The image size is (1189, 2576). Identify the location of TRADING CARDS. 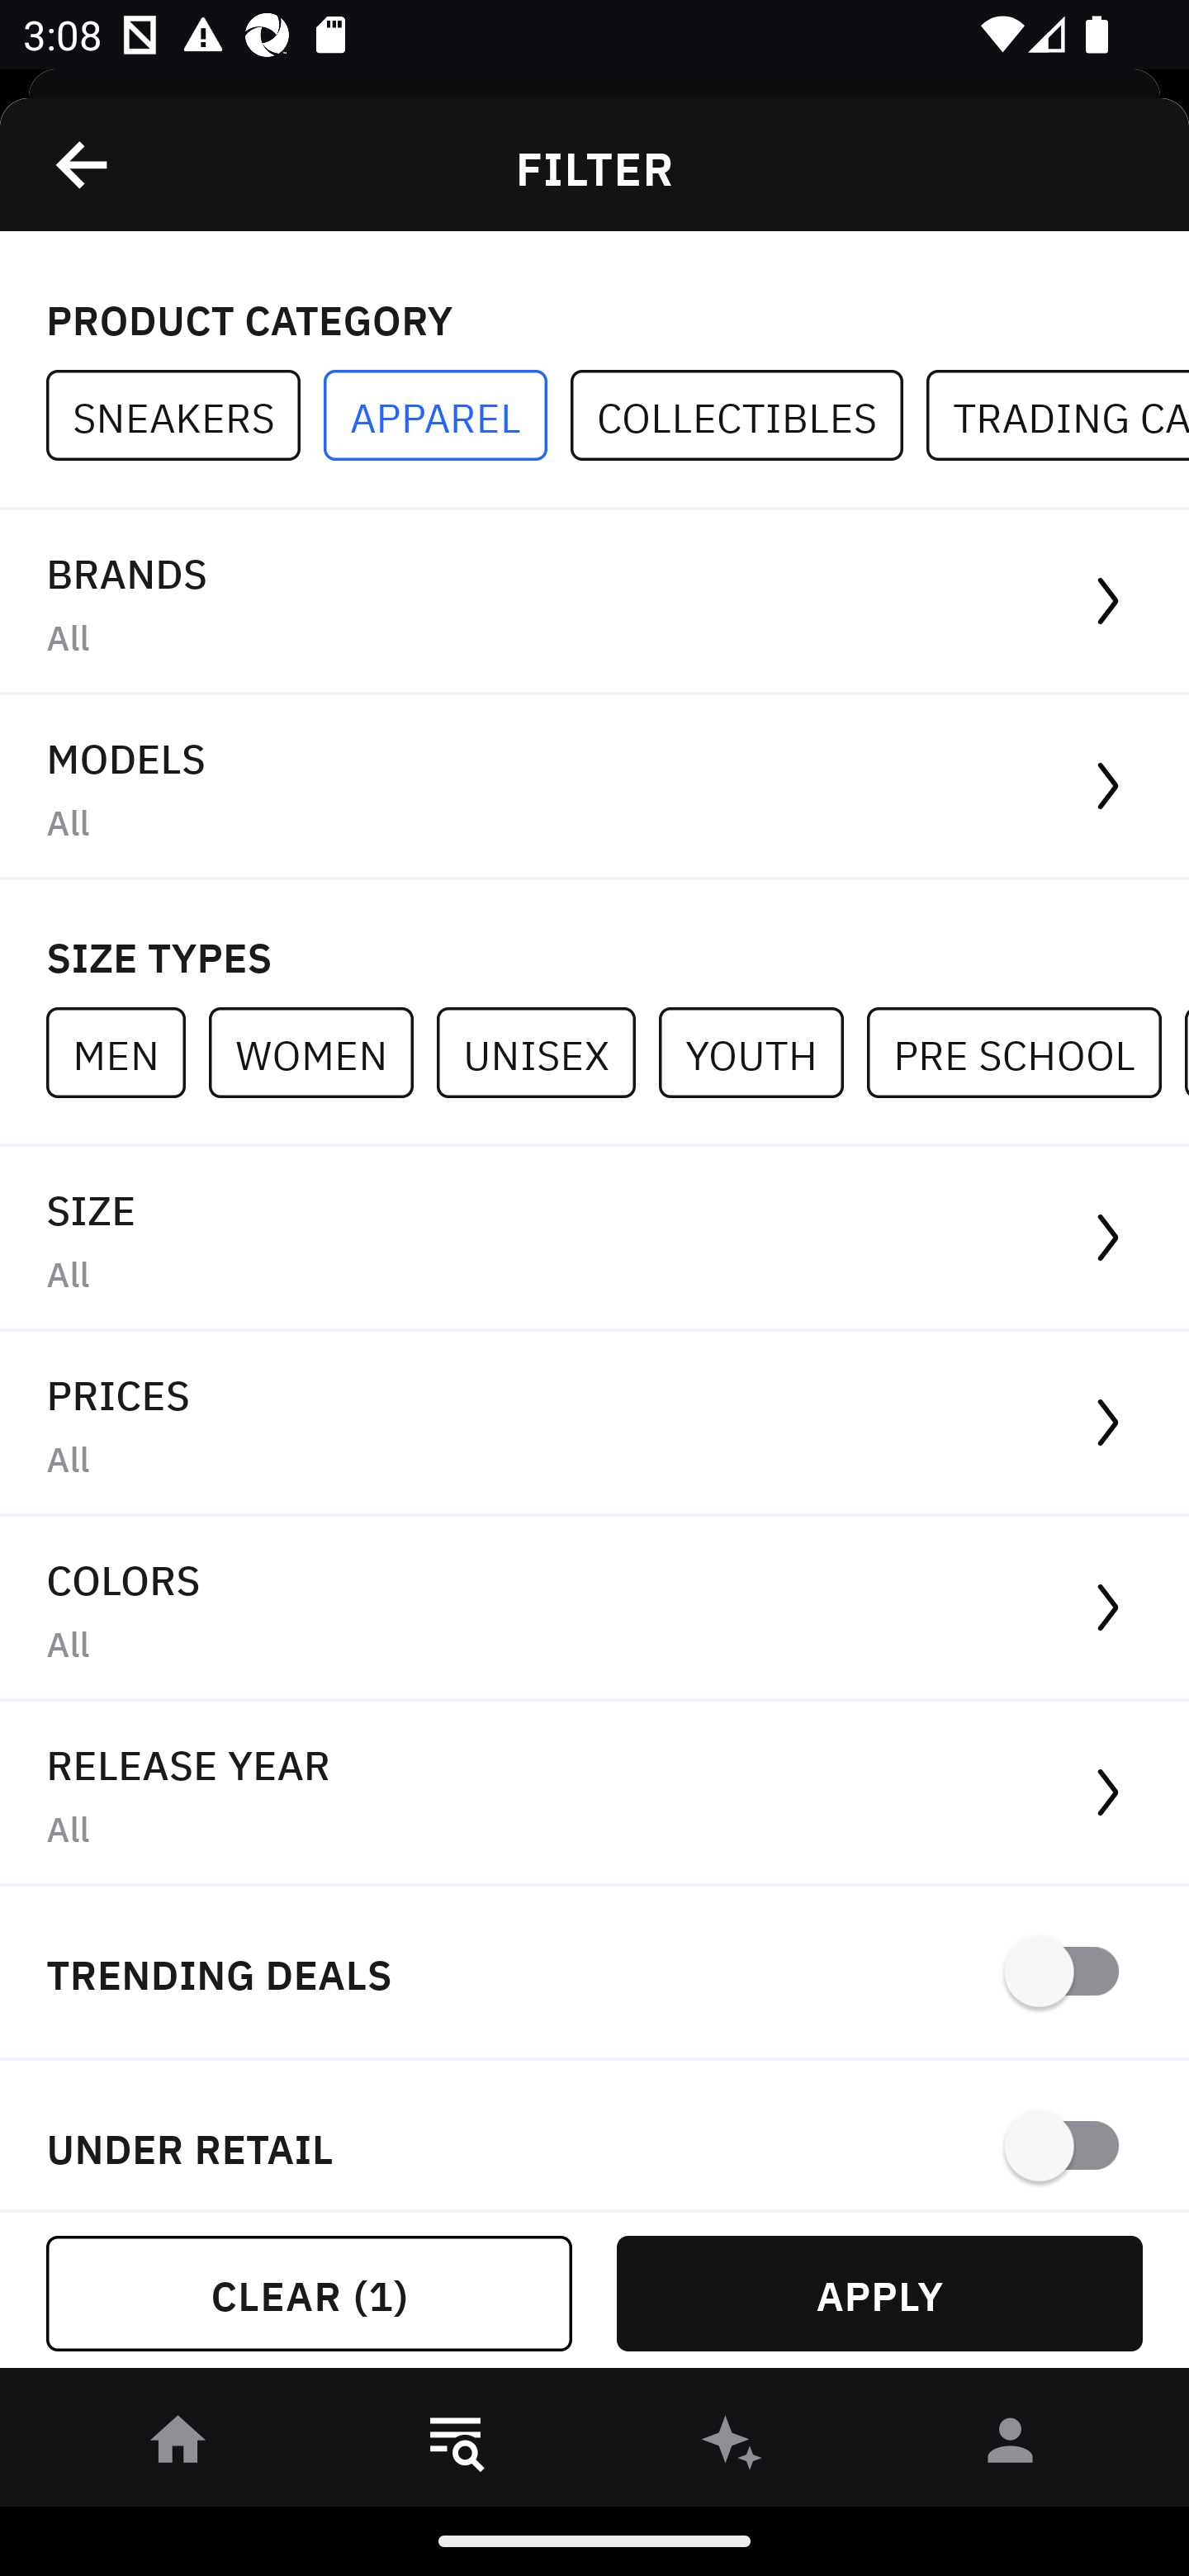
(1057, 416).